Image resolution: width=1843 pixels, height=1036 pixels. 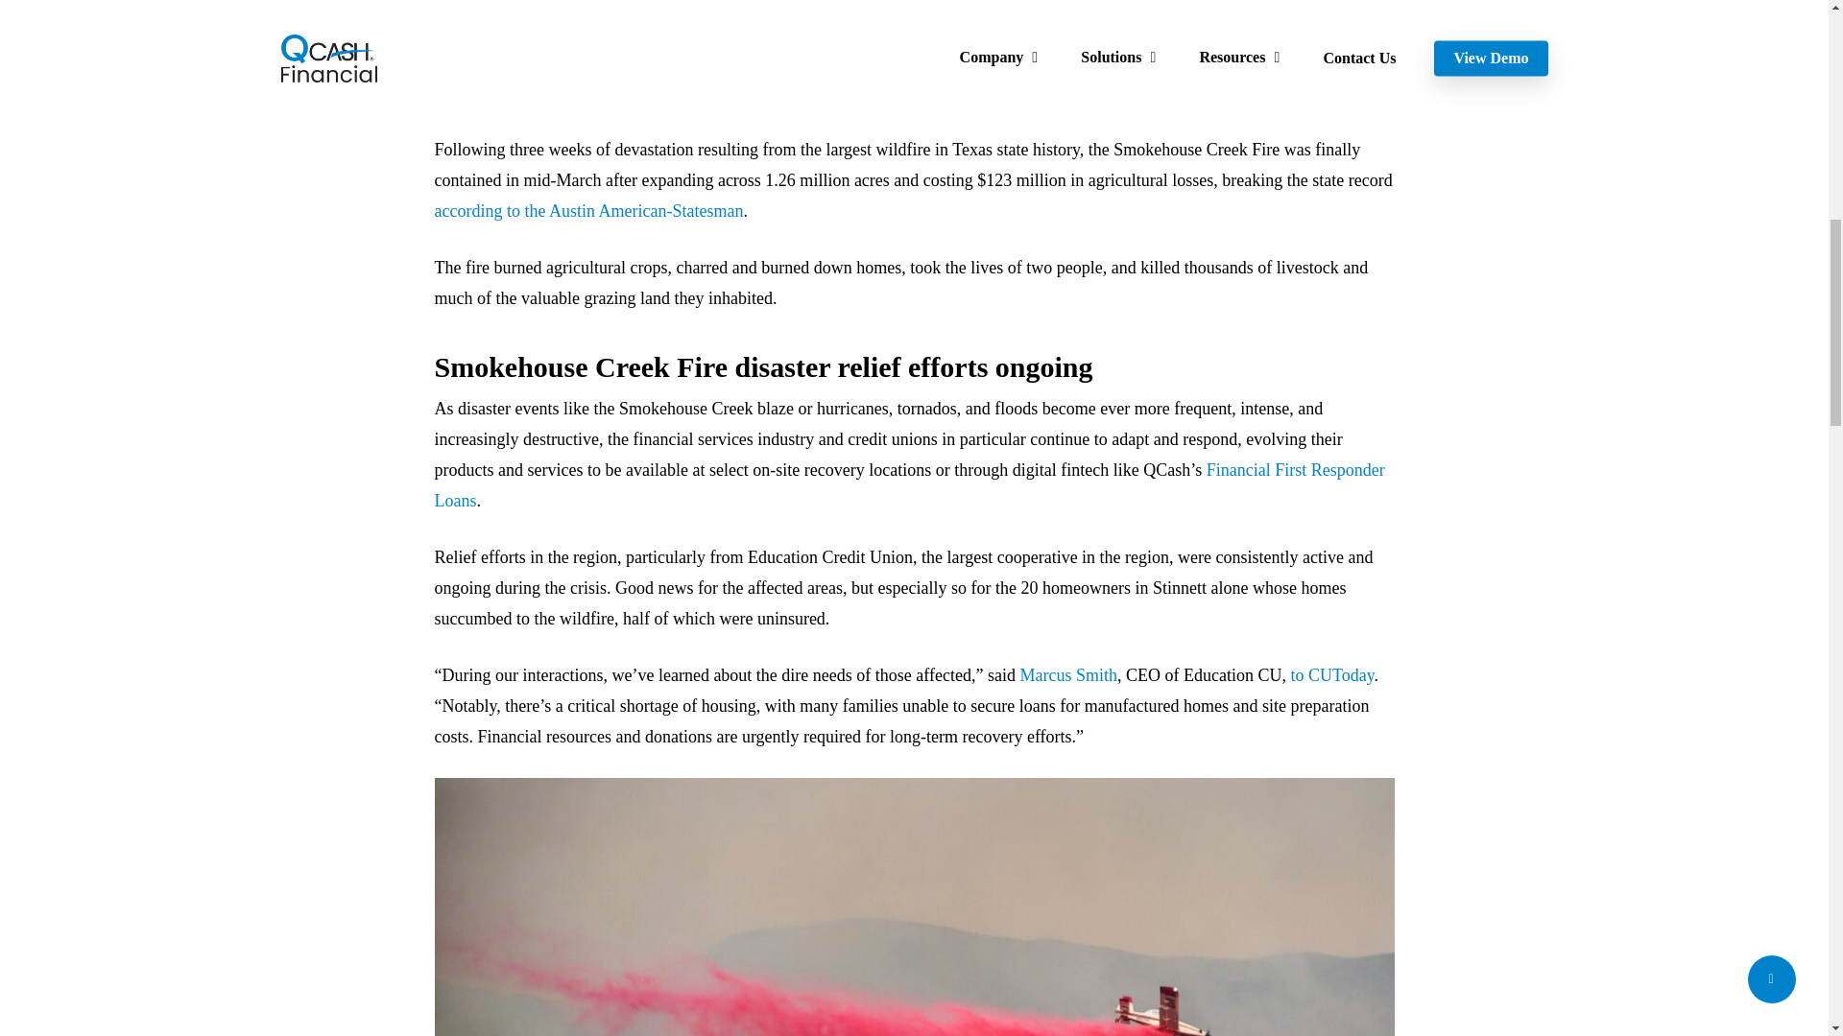 What do you see at coordinates (908, 485) in the screenshot?
I see `Financial First Responder Loans` at bounding box center [908, 485].